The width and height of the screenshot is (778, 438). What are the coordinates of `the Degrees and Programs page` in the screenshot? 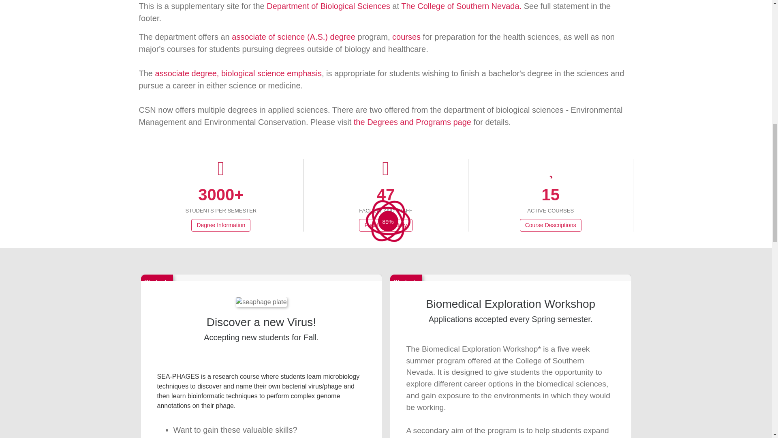 It's located at (413, 122).